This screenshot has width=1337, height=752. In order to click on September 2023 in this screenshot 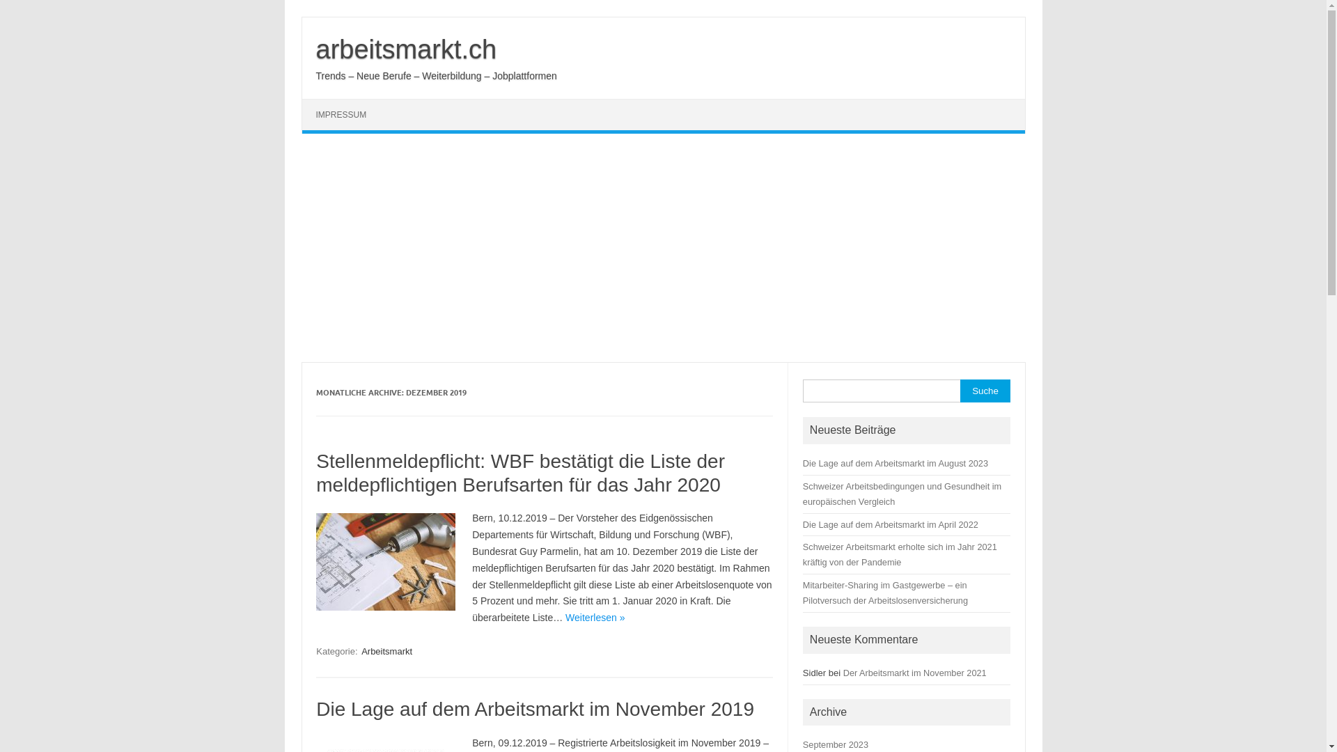, I will do `click(836, 745)`.